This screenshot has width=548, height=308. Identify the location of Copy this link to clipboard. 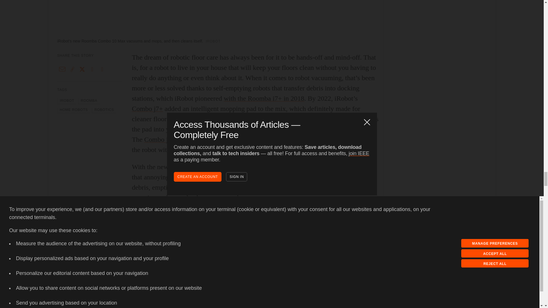
(72, 69).